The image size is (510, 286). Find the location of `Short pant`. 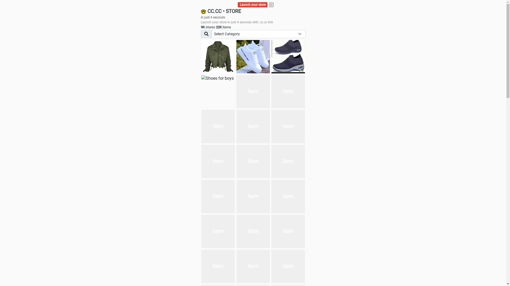

Short pant is located at coordinates (288, 162).